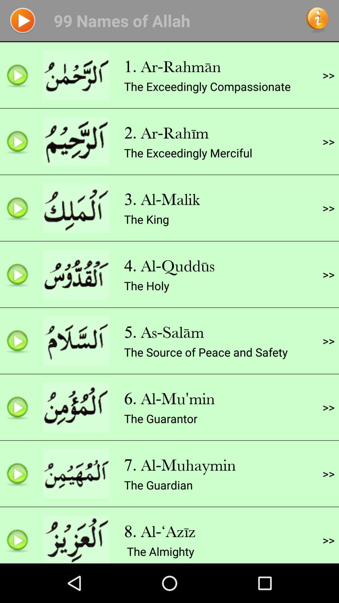 This screenshot has height=603, width=339. Describe the element at coordinates (161, 418) in the screenshot. I see `press the app to the left of the >>` at that location.